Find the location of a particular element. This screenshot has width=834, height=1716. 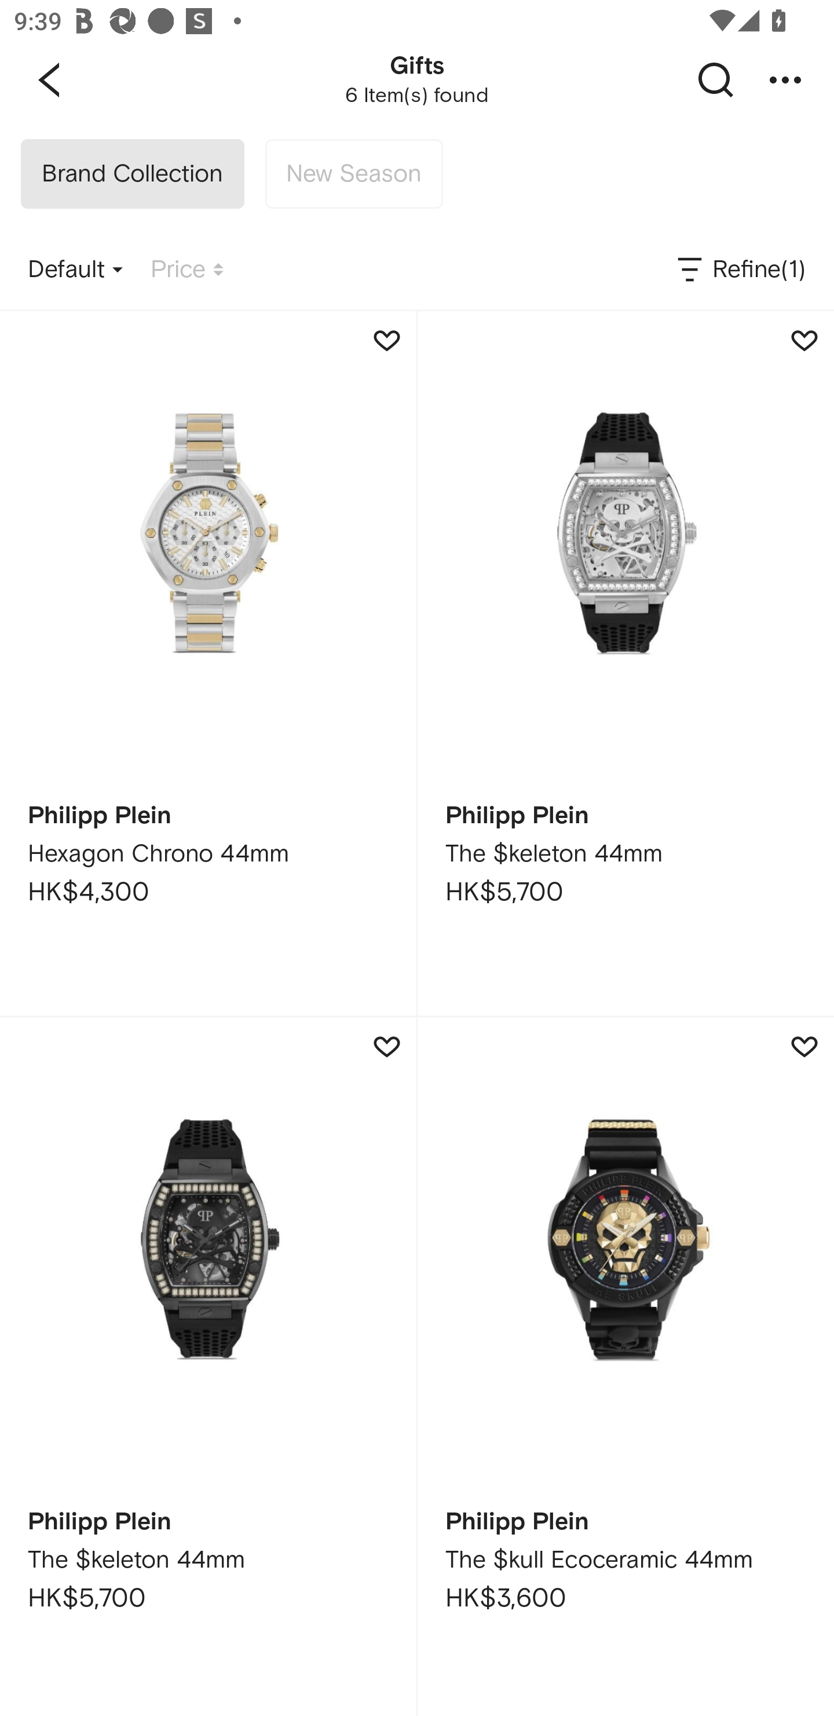

Price is located at coordinates (187, 270).